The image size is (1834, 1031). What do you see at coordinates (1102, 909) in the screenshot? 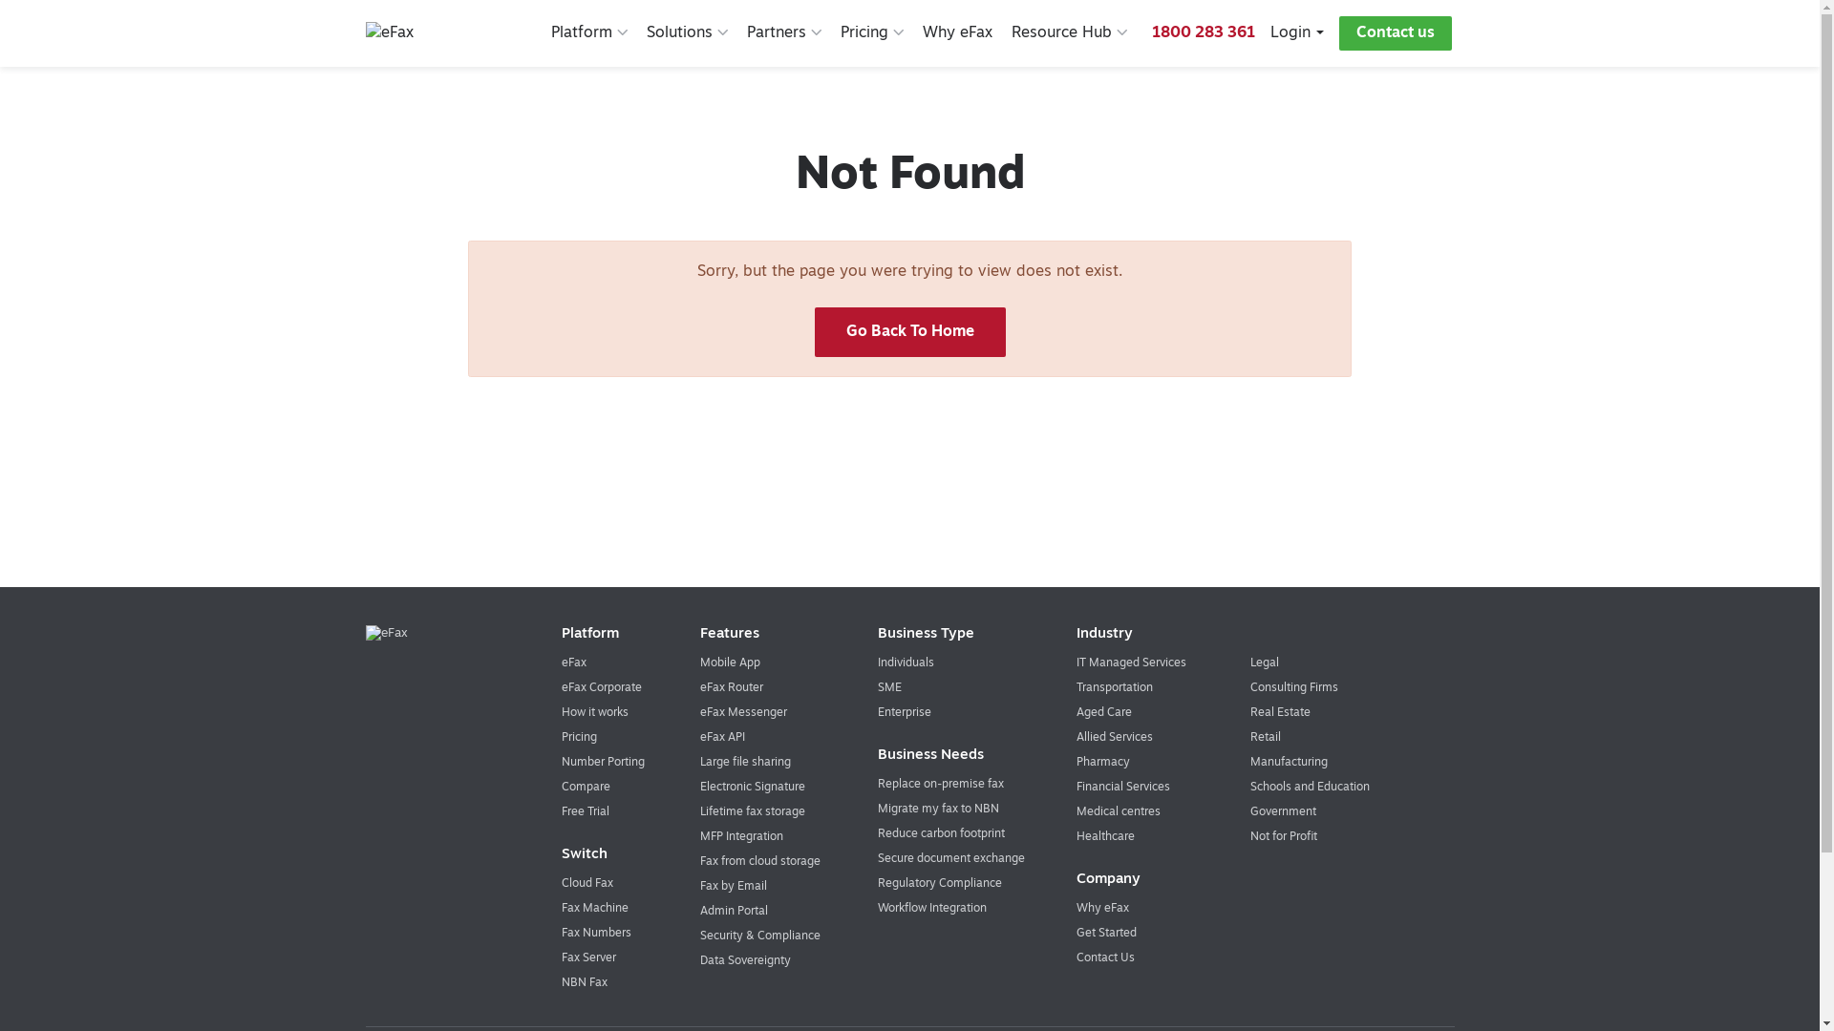
I see `Why eFax` at bounding box center [1102, 909].